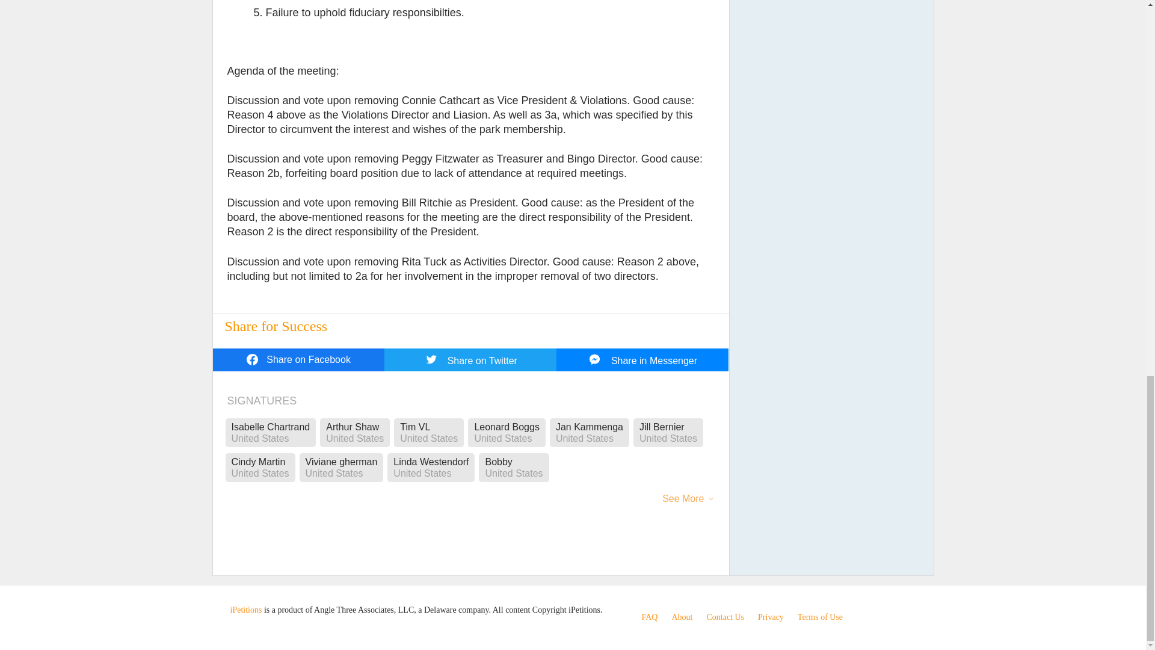 This screenshot has height=650, width=1155. I want to click on Frequently Asked Question, so click(648, 617).